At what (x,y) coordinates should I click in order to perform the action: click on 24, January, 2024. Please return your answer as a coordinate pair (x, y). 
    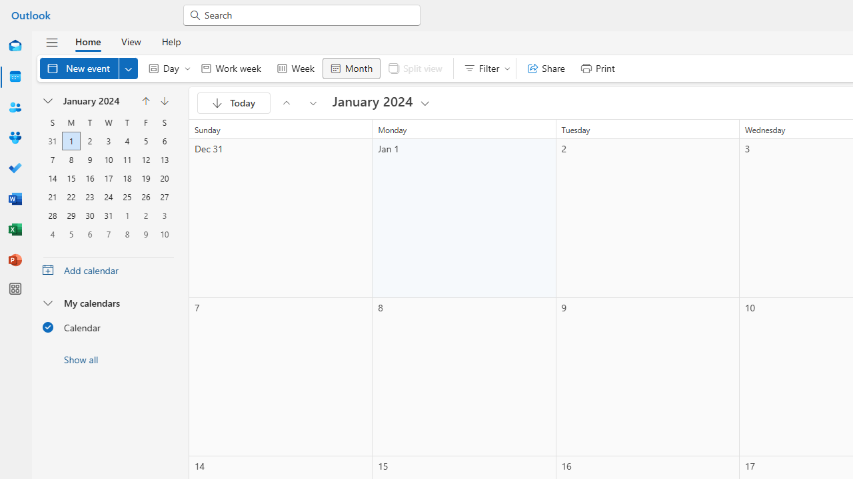
    Looking at the image, I should click on (109, 197).